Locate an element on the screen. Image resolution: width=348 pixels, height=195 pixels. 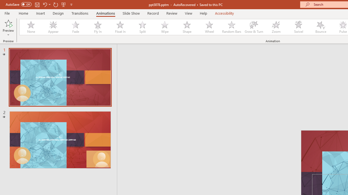
Split is located at coordinates (142, 27).